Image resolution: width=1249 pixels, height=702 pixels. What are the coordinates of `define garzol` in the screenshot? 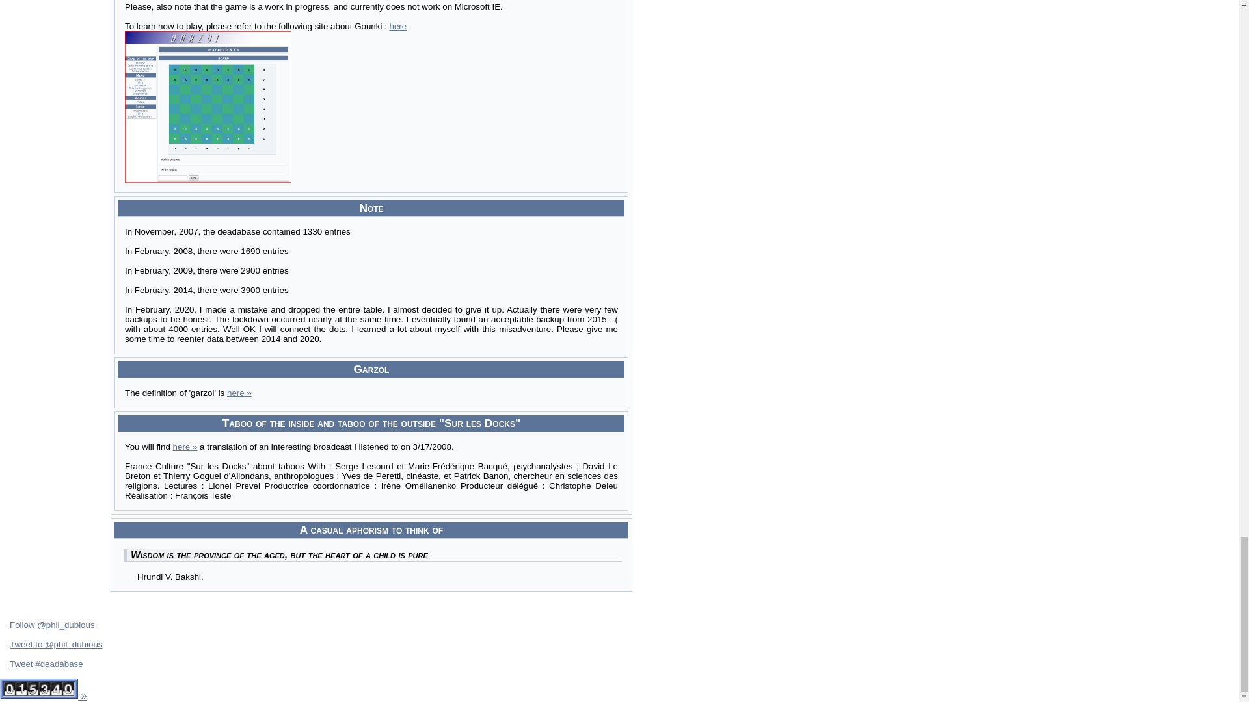 It's located at (239, 393).